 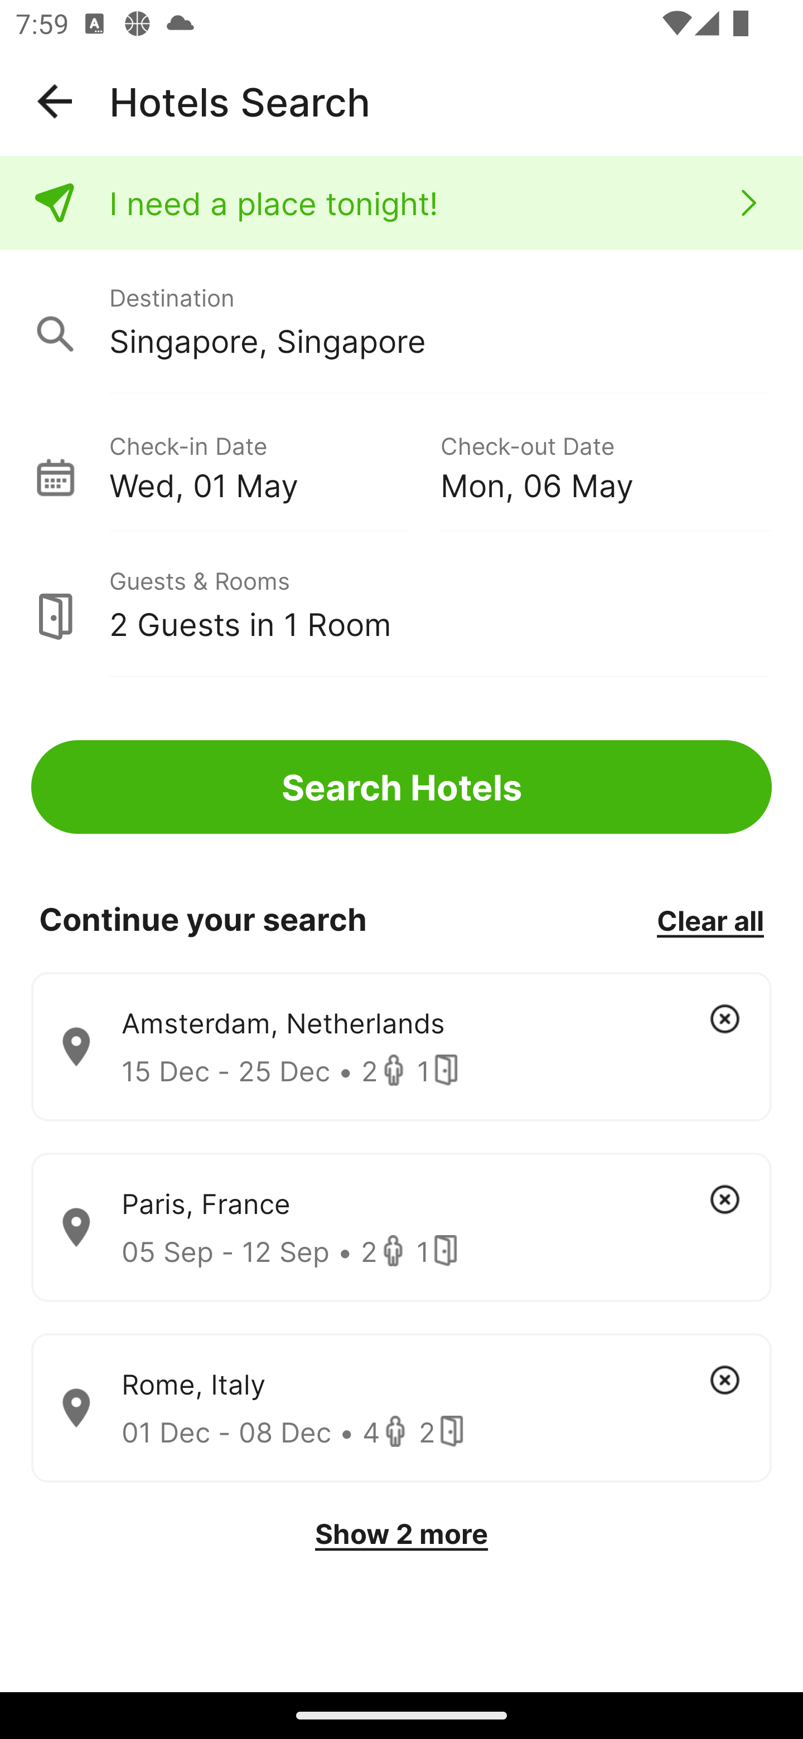 What do you see at coordinates (401, 1408) in the screenshot?
I see `Rome, Italy 01 Dec - 08 Dec • 4  2 ` at bounding box center [401, 1408].